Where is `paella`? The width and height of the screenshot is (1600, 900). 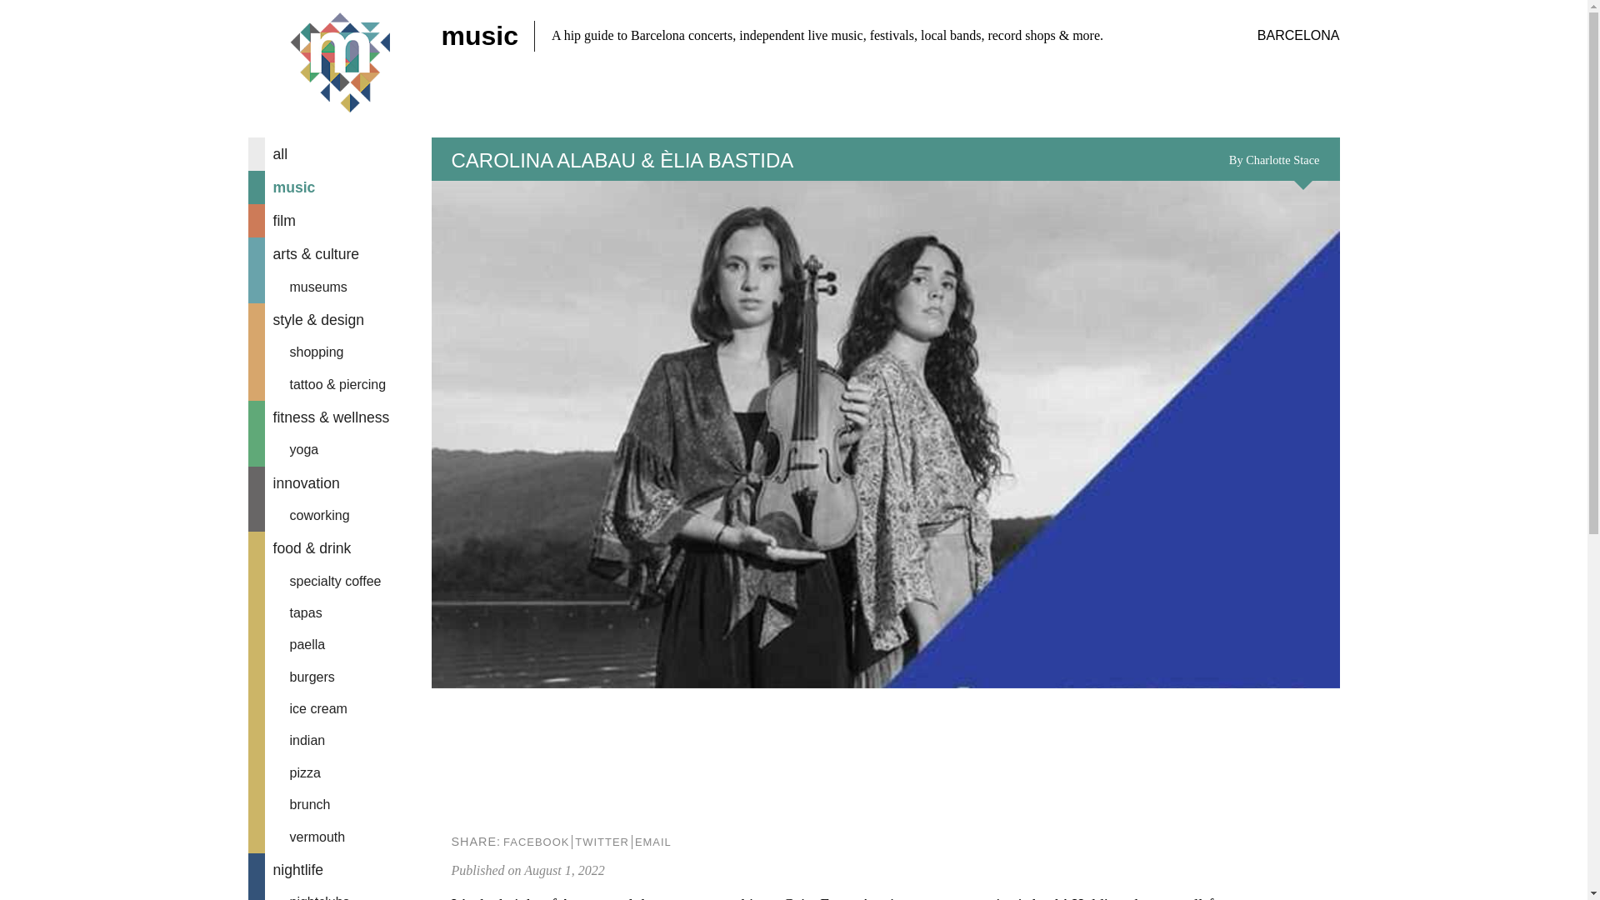 paella is located at coordinates (340, 644).